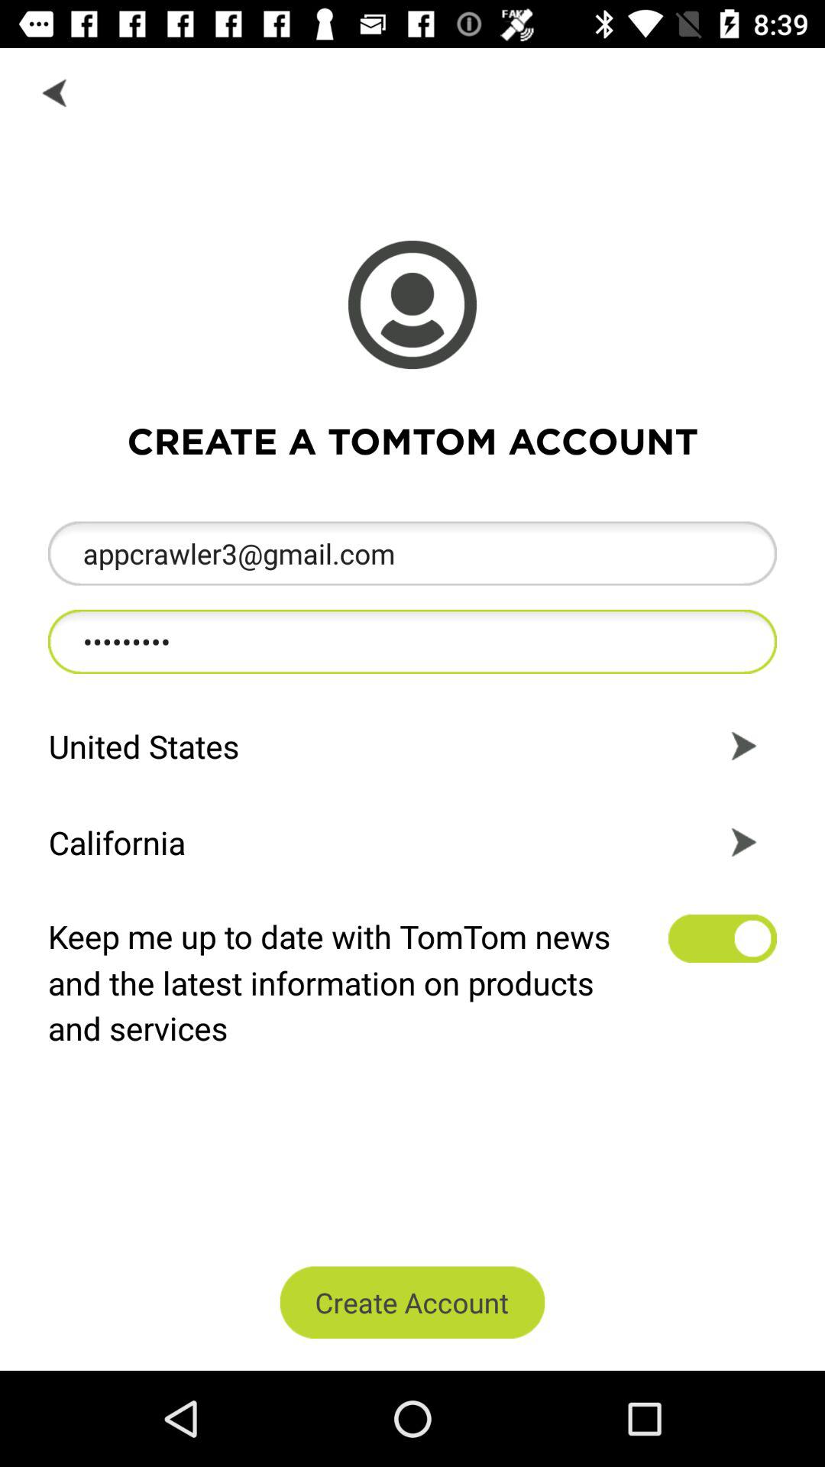  What do you see at coordinates (57, 92) in the screenshot?
I see `go to the backword option` at bounding box center [57, 92].